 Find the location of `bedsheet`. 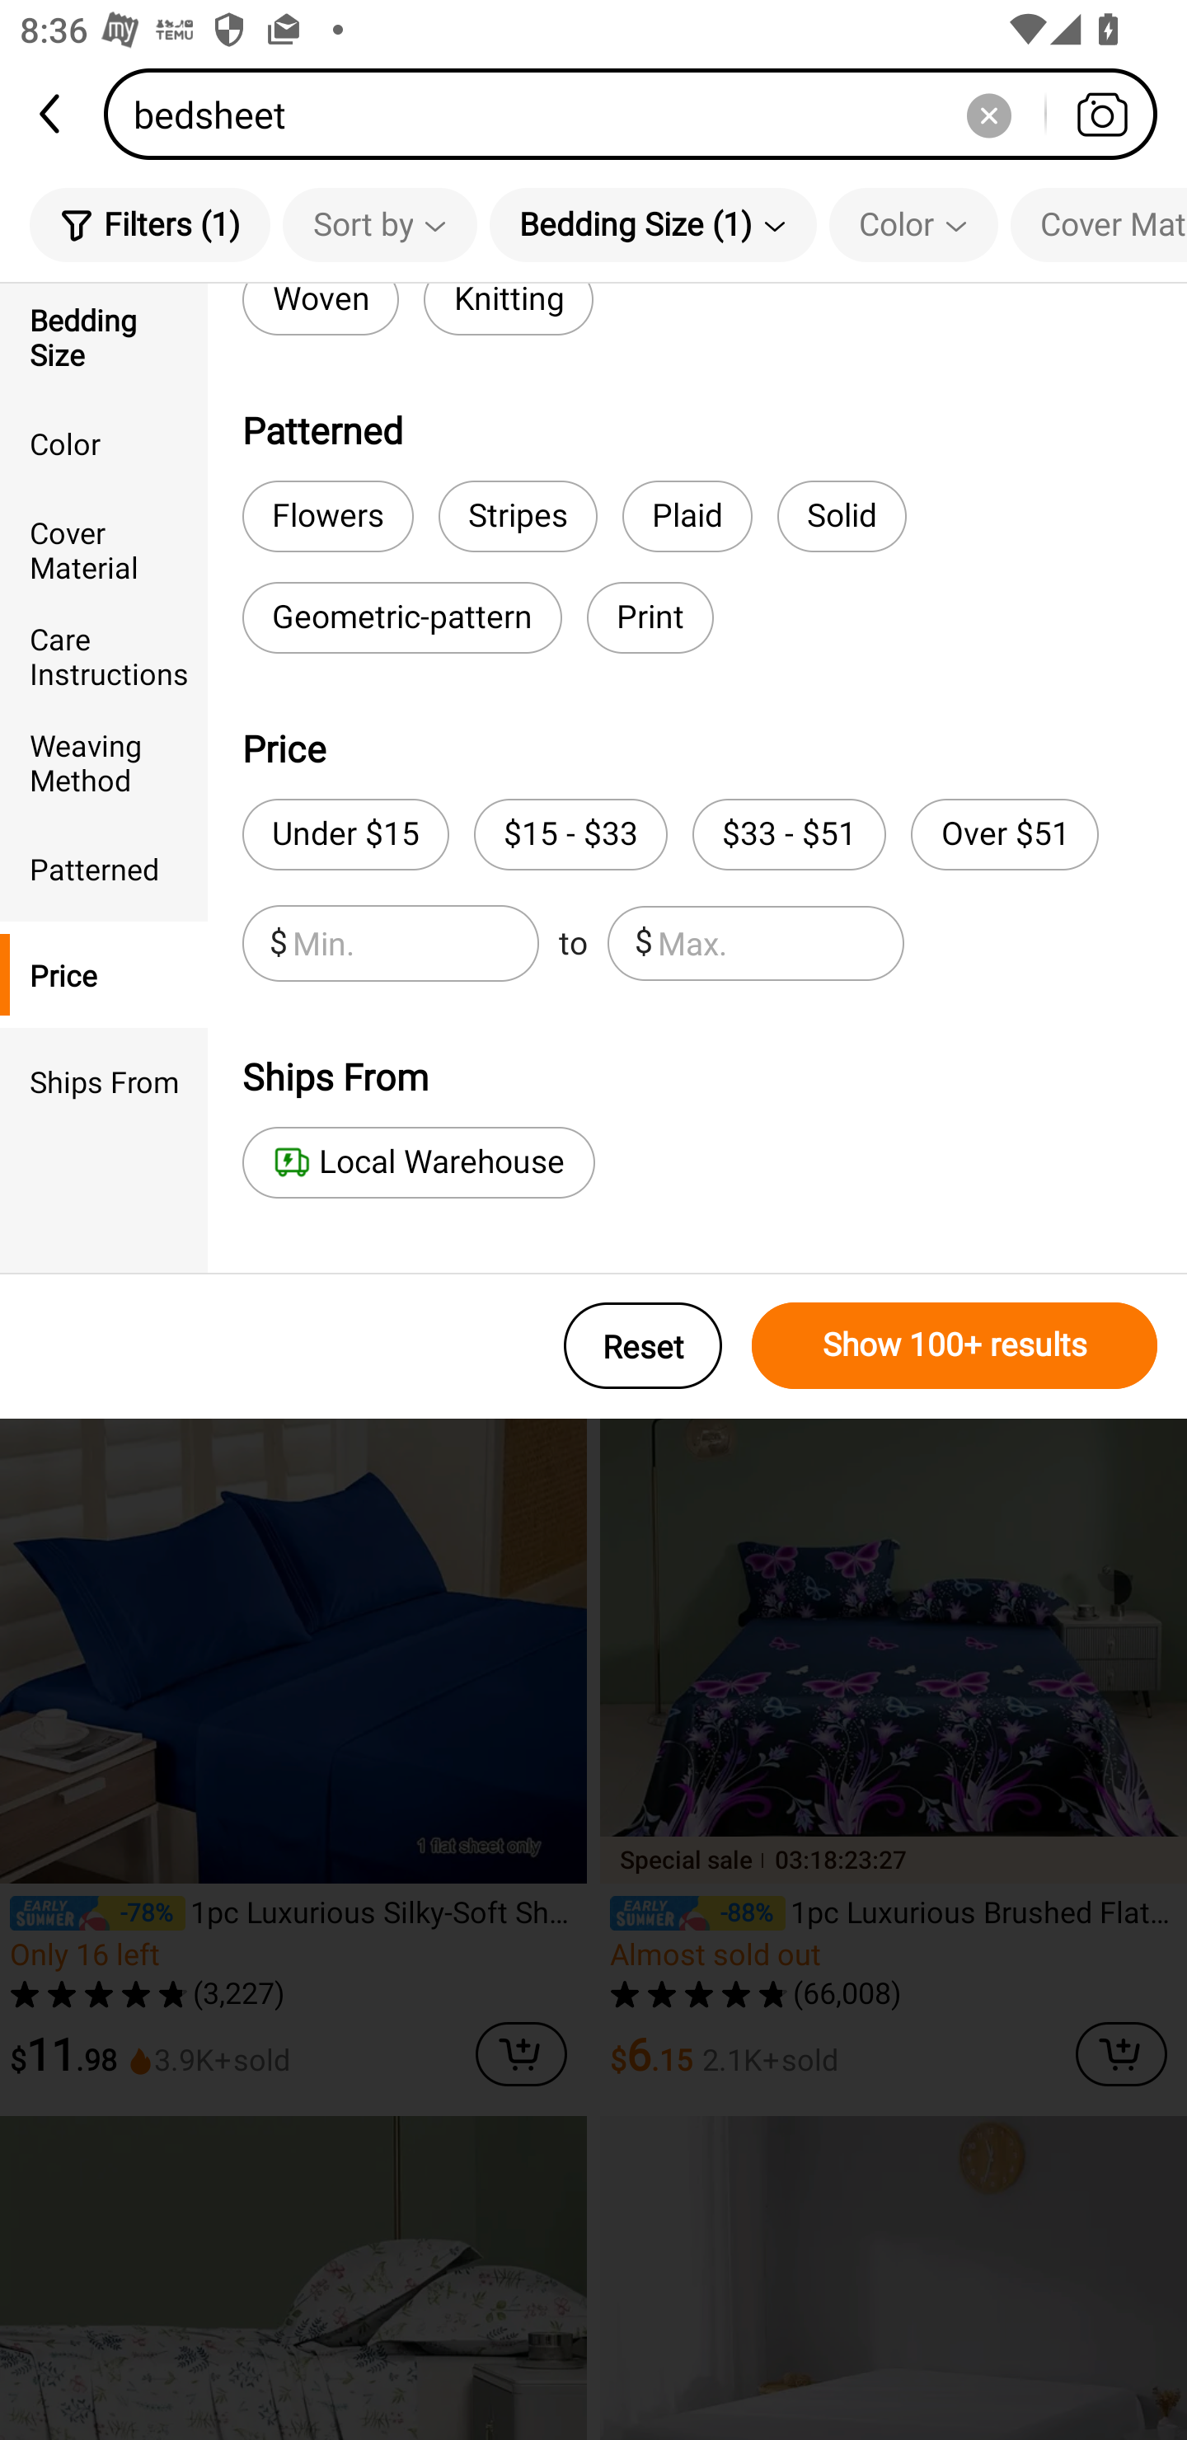

bedsheet is located at coordinates (640, 114).